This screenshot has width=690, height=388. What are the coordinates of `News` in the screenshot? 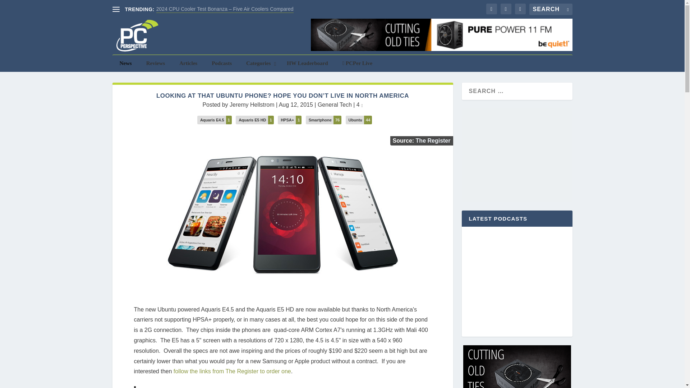 It's located at (125, 63).